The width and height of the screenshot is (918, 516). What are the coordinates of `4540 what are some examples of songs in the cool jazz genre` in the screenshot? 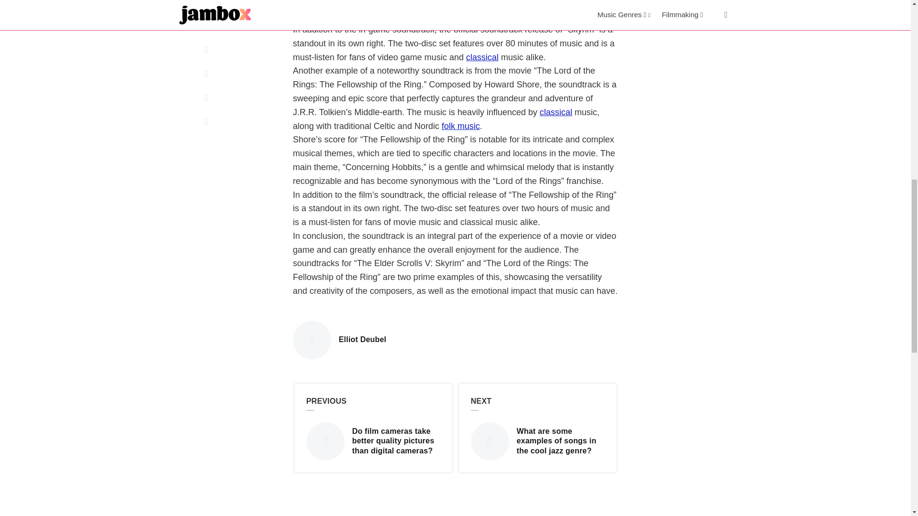 It's located at (362, 340).